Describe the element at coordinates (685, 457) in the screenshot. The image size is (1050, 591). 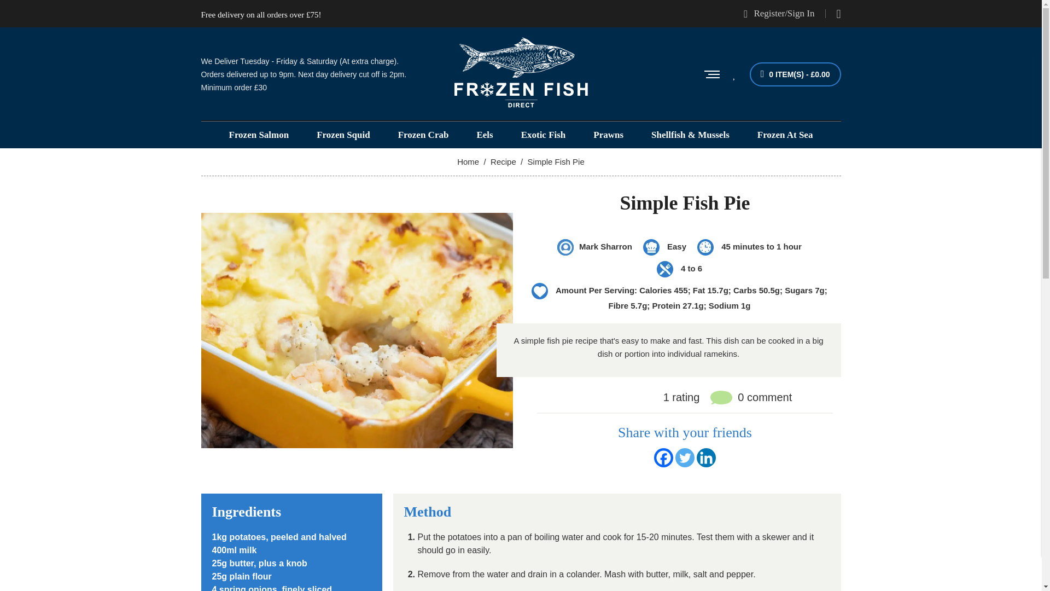
I see `Twitter` at that location.